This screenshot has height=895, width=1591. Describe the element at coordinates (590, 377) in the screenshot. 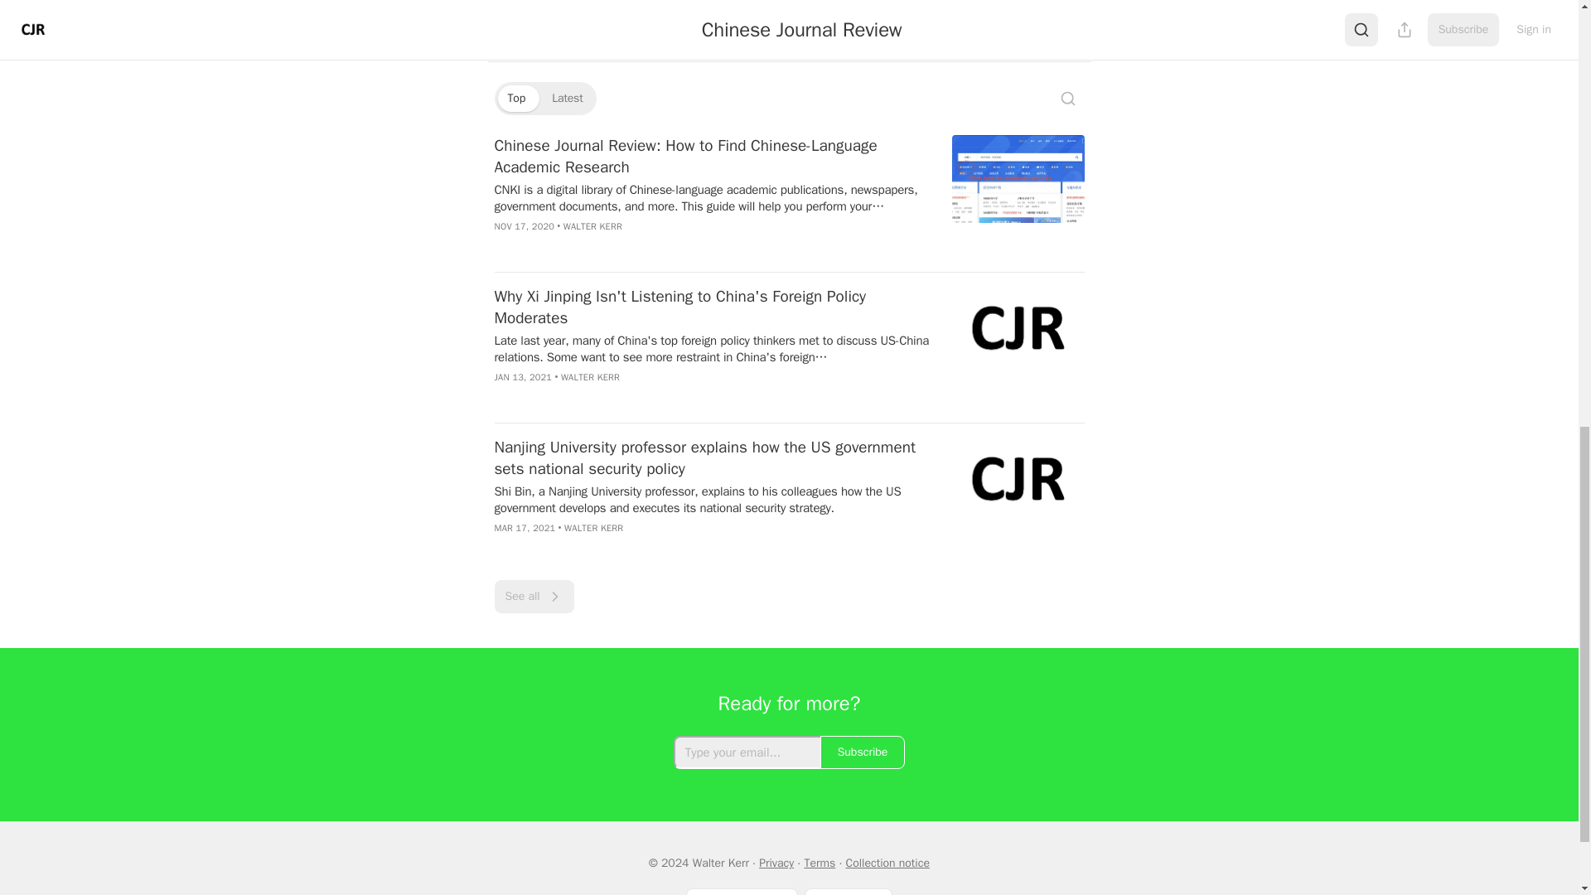

I see `WALTER KERR` at that location.